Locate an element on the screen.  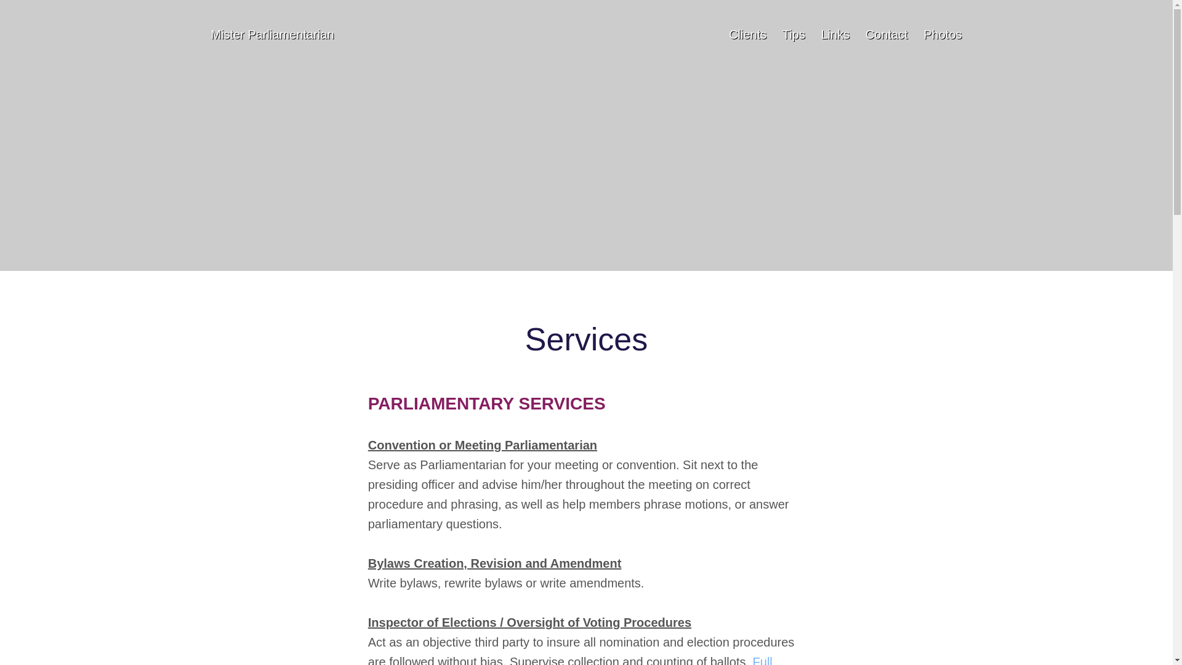
Tips is located at coordinates (794, 34).